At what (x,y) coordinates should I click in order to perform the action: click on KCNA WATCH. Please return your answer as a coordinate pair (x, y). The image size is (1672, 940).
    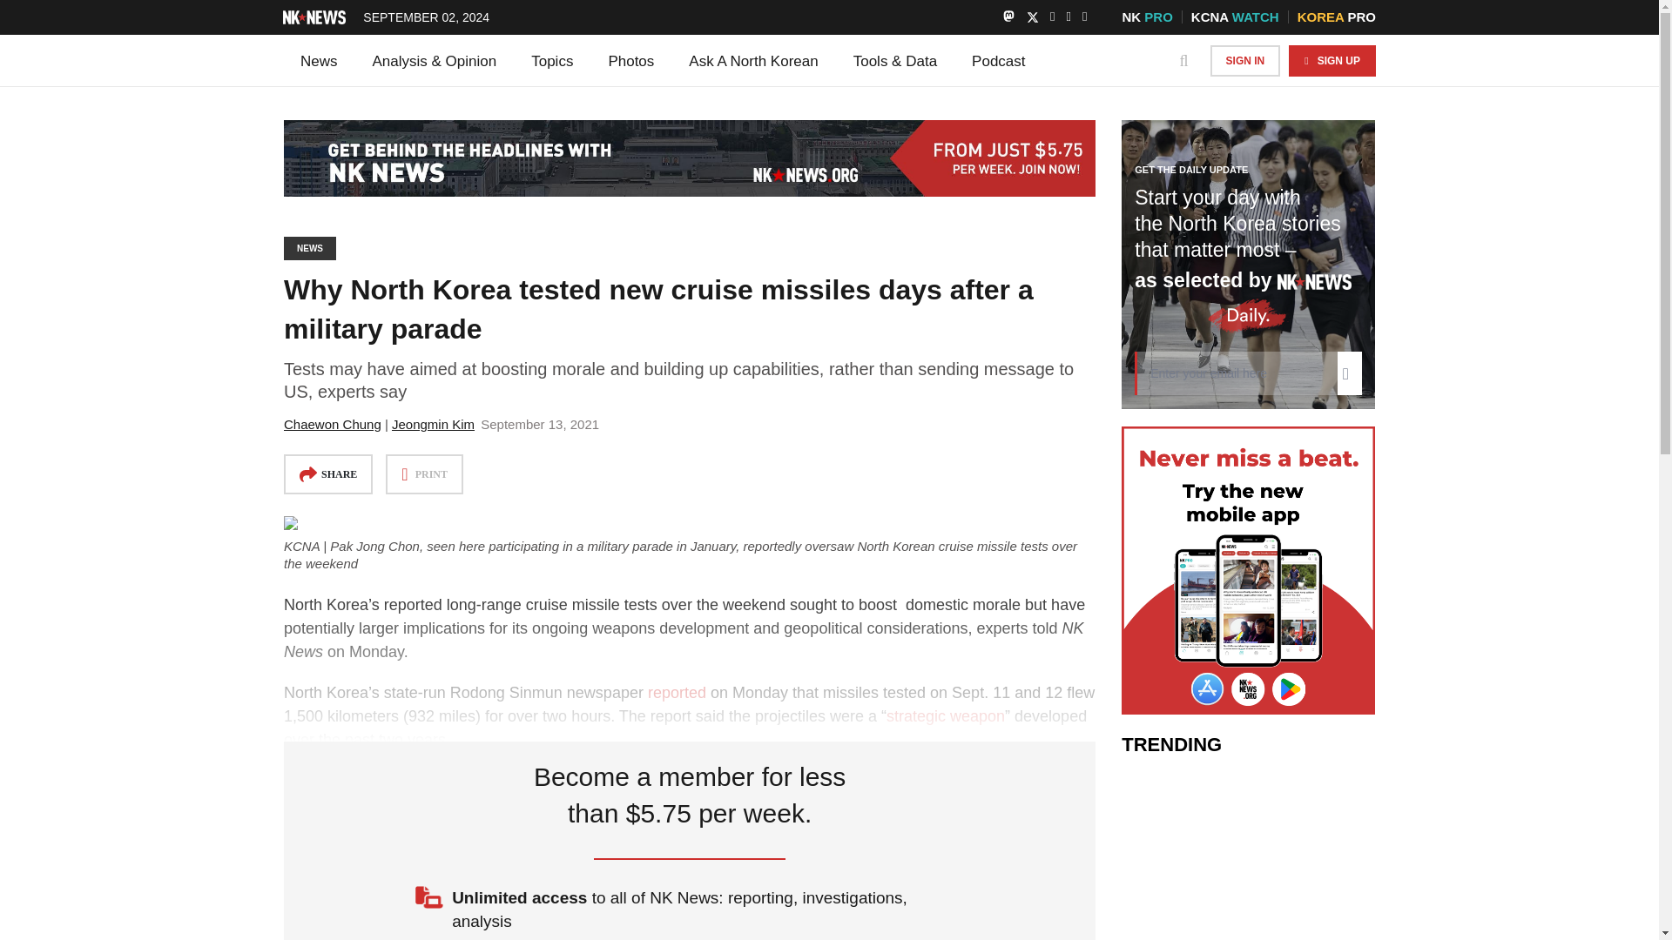
    Looking at the image, I should click on (1235, 17).